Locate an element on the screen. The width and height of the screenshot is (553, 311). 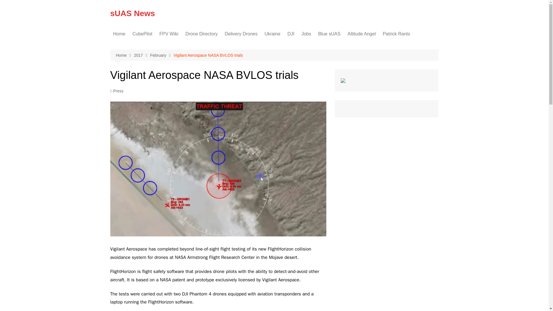
2017 is located at coordinates (142, 55).